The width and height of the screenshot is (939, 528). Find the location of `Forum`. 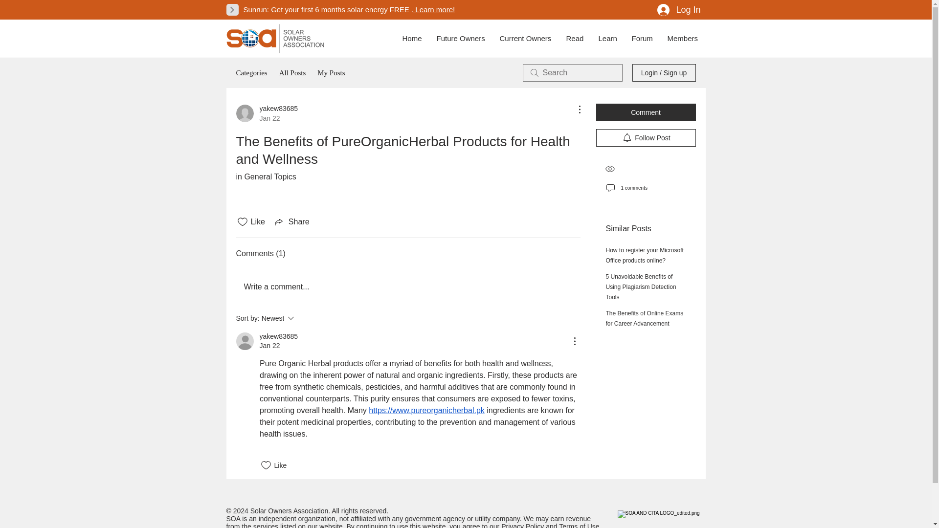

Forum is located at coordinates (678, 10).